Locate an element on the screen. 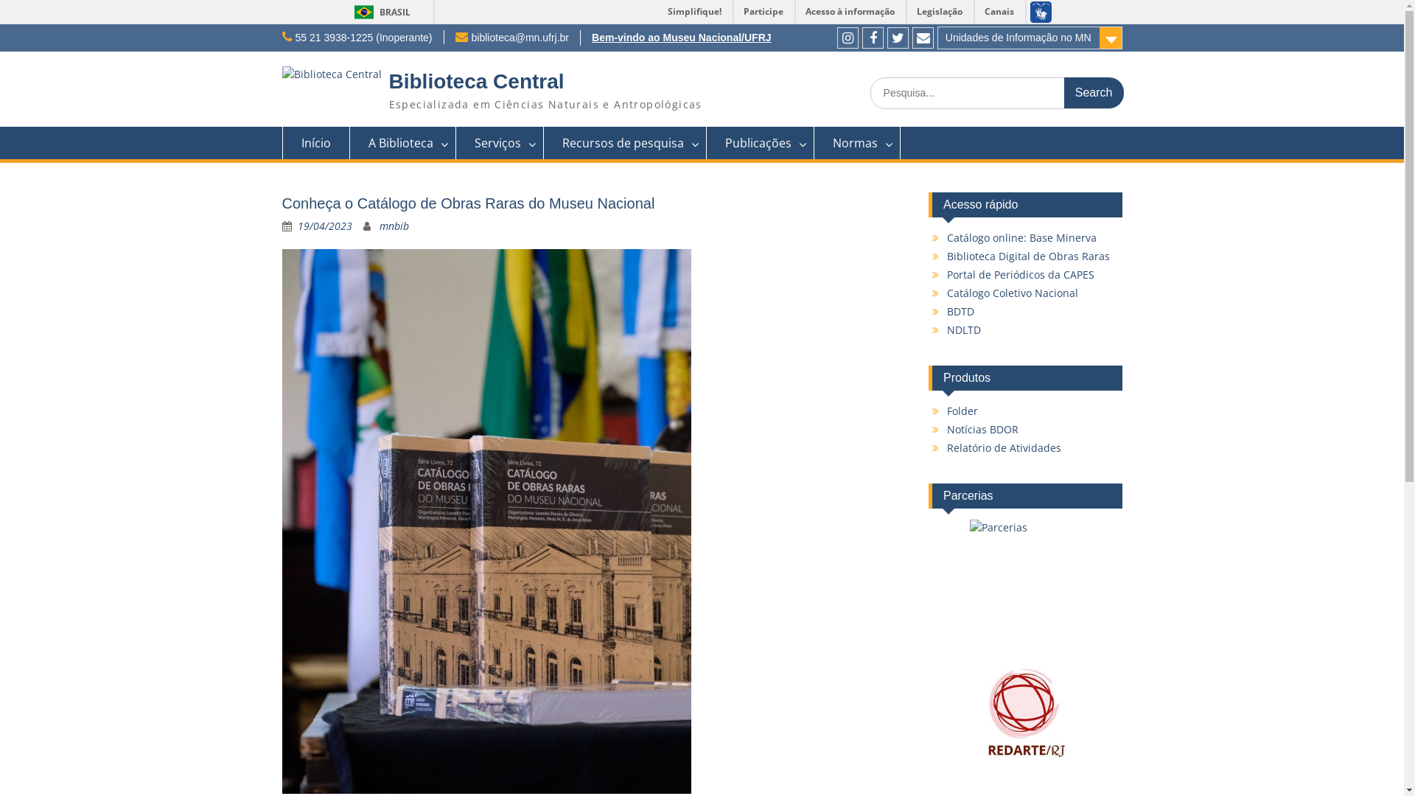 This screenshot has width=1415, height=796. Biblioteca Central is located at coordinates (477, 81).